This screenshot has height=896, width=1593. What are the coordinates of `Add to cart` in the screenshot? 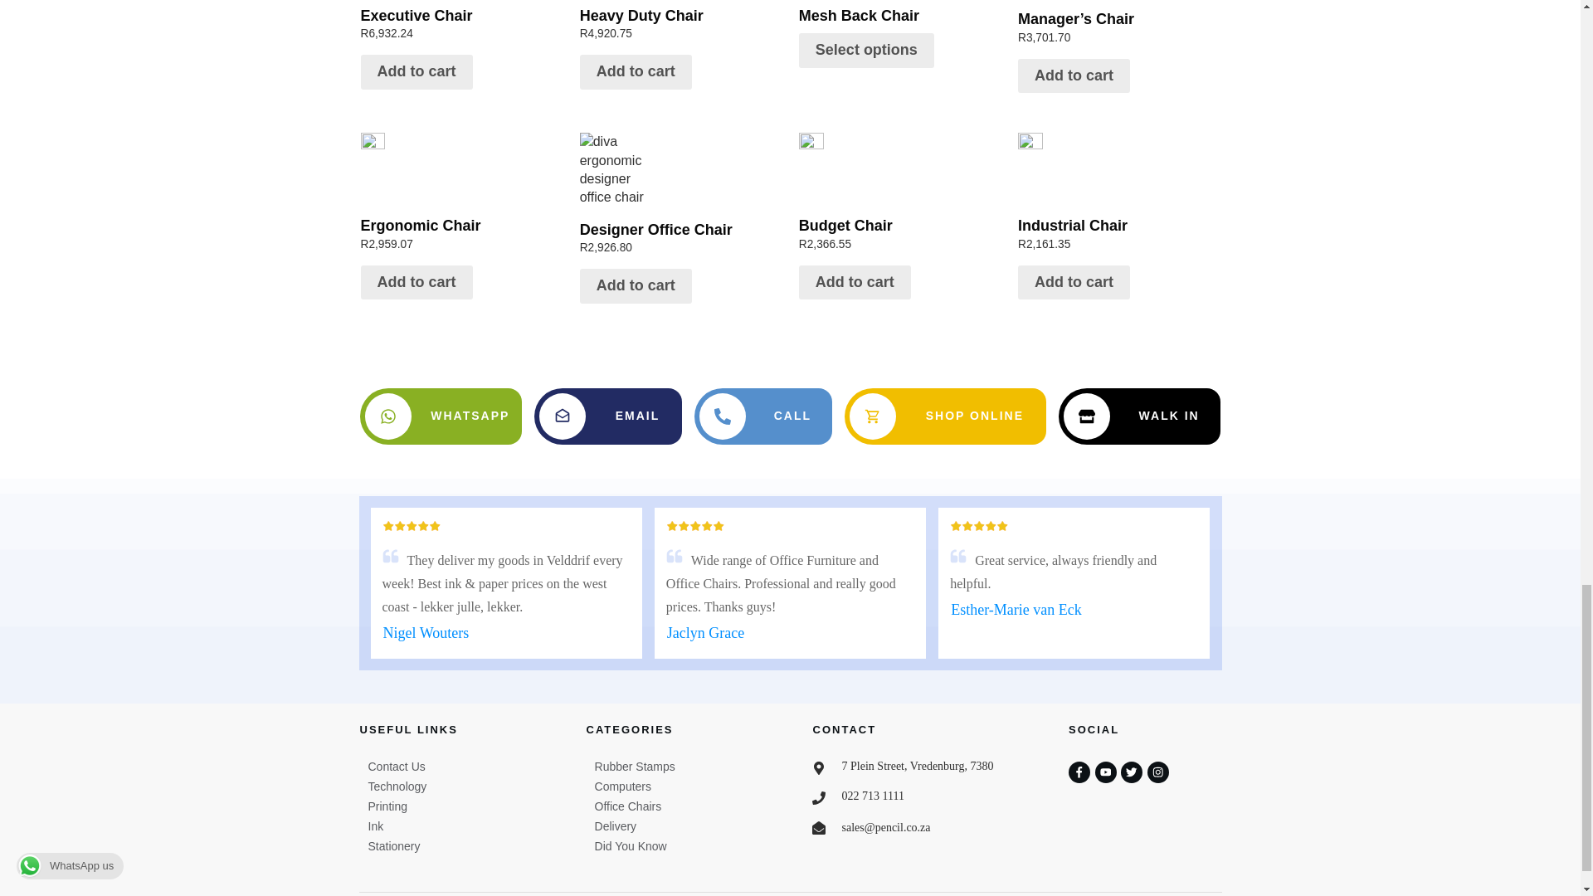 It's located at (899, 13).